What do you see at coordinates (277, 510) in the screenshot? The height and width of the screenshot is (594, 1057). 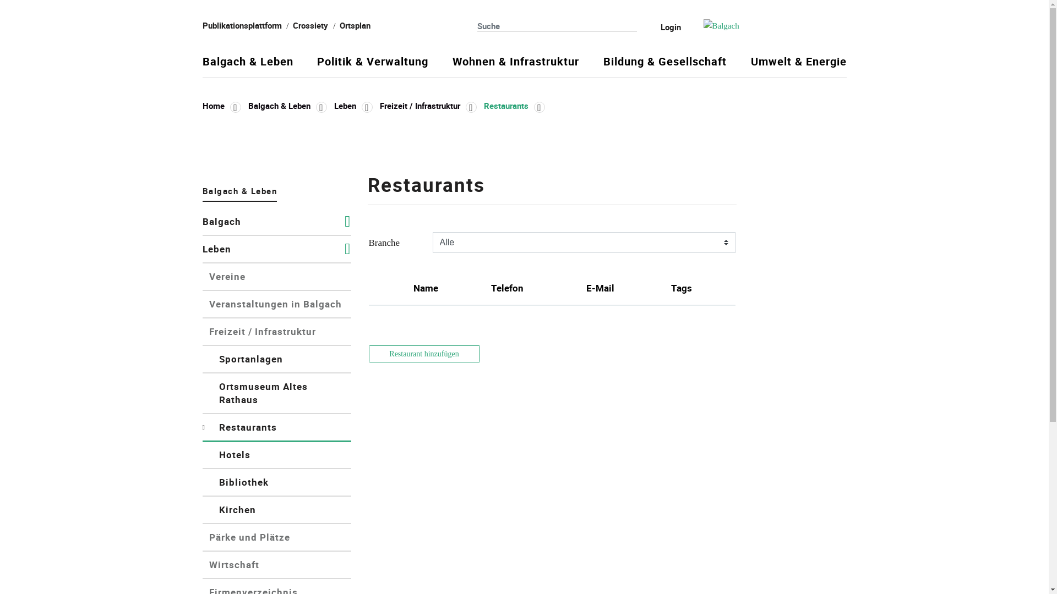 I see `Kirchen` at bounding box center [277, 510].